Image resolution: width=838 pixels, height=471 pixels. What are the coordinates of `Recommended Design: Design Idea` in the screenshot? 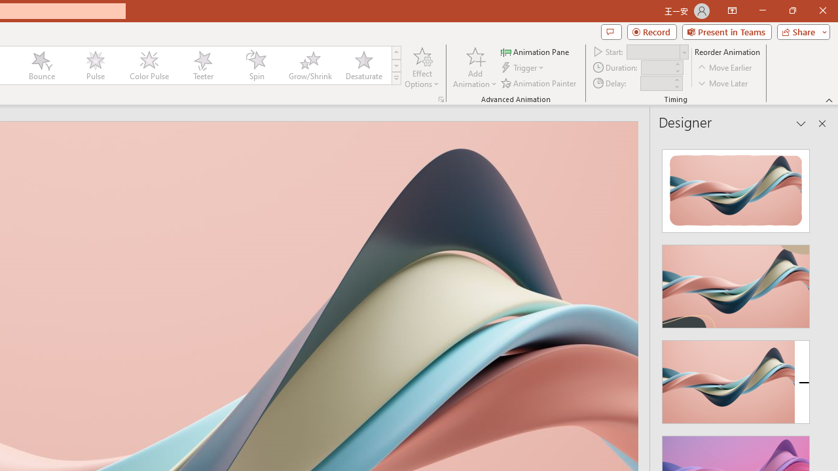 It's located at (736, 187).